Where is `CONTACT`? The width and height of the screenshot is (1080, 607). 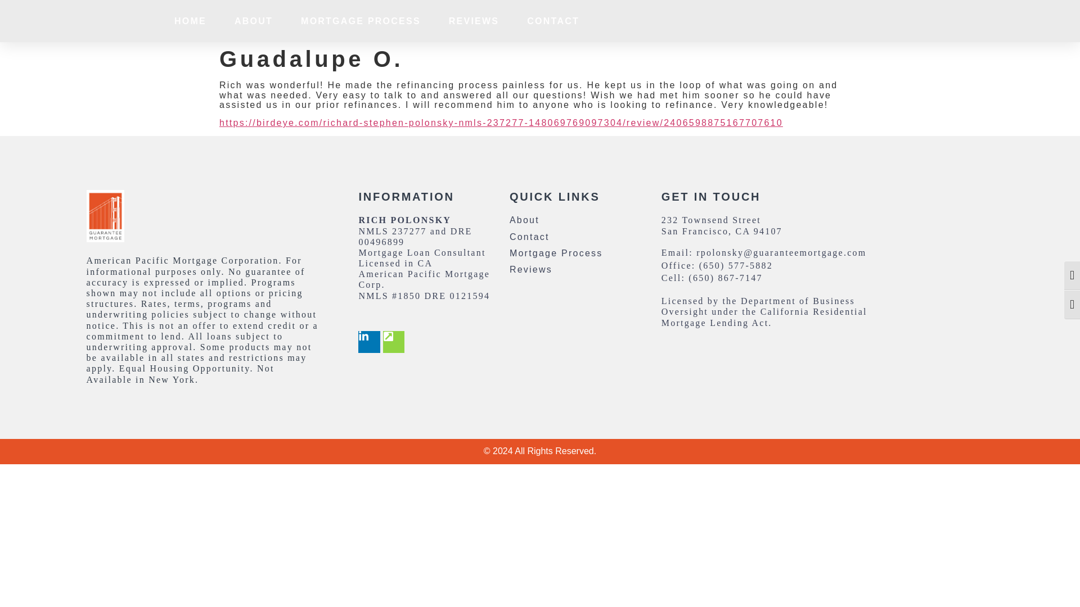 CONTACT is located at coordinates (552, 21).